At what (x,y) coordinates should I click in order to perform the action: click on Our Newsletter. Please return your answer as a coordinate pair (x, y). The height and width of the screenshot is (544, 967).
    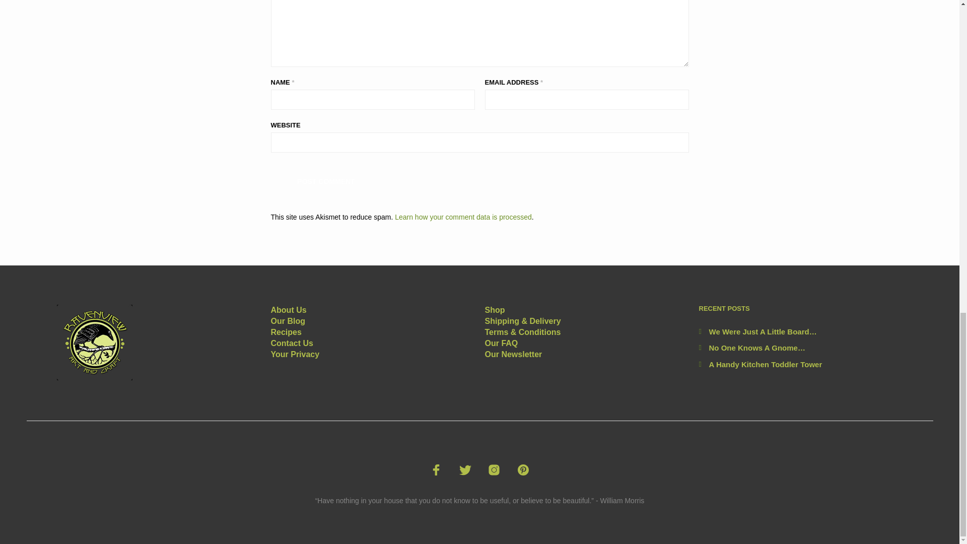
    Looking at the image, I should click on (513, 354).